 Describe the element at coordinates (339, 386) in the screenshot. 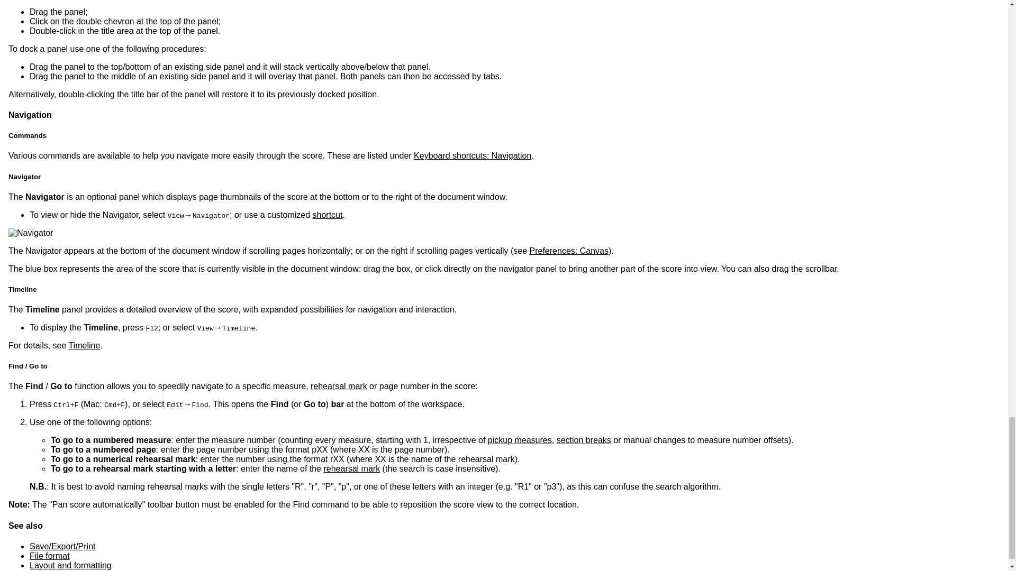

I see `rehearsal mark` at that location.